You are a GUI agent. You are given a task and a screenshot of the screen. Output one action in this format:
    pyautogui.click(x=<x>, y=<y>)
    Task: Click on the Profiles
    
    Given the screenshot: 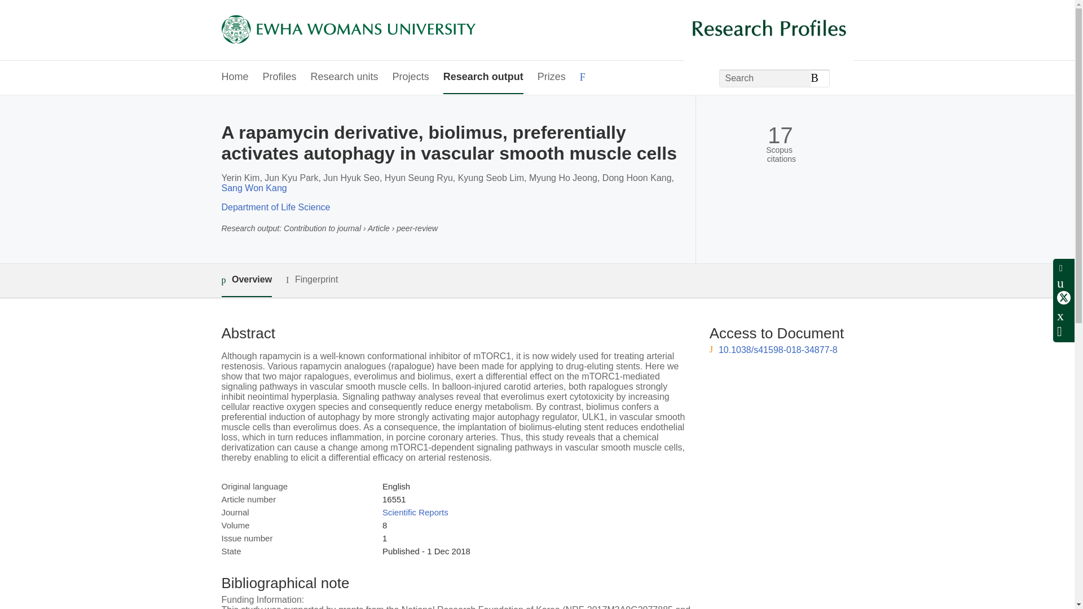 What is the action you would take?
    pyautogui.click(x=280, y=78)
    